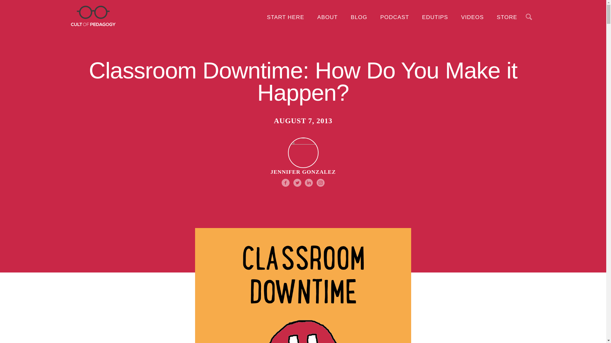 This screenshot has height=343, width=611. Describe the element at coordinates (327, 17) in the screenshot. I see `ABOUT` at that location.